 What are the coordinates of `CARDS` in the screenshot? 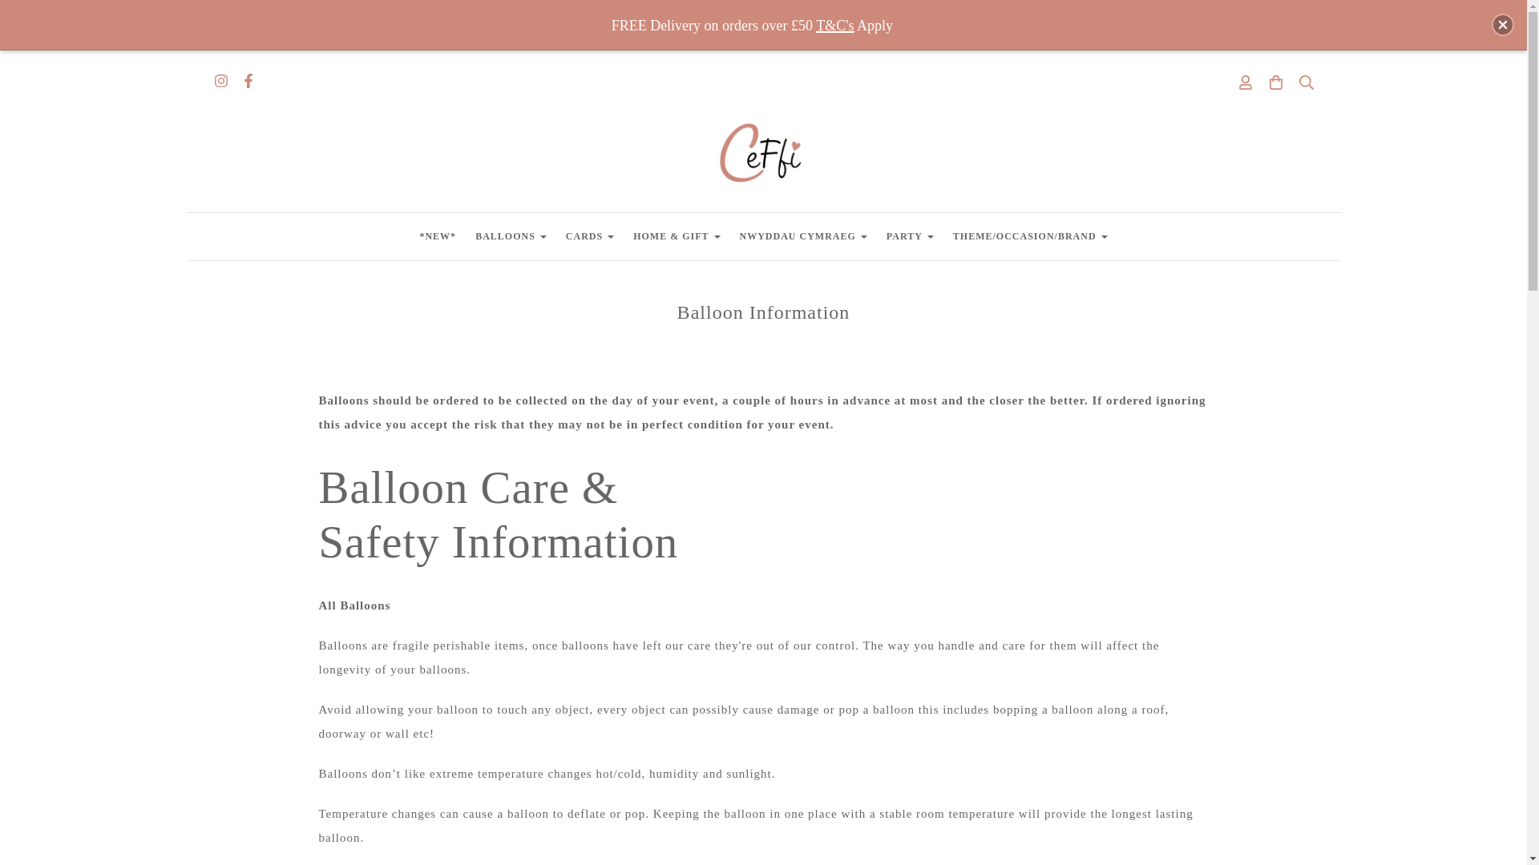 It's located at (589, 237).